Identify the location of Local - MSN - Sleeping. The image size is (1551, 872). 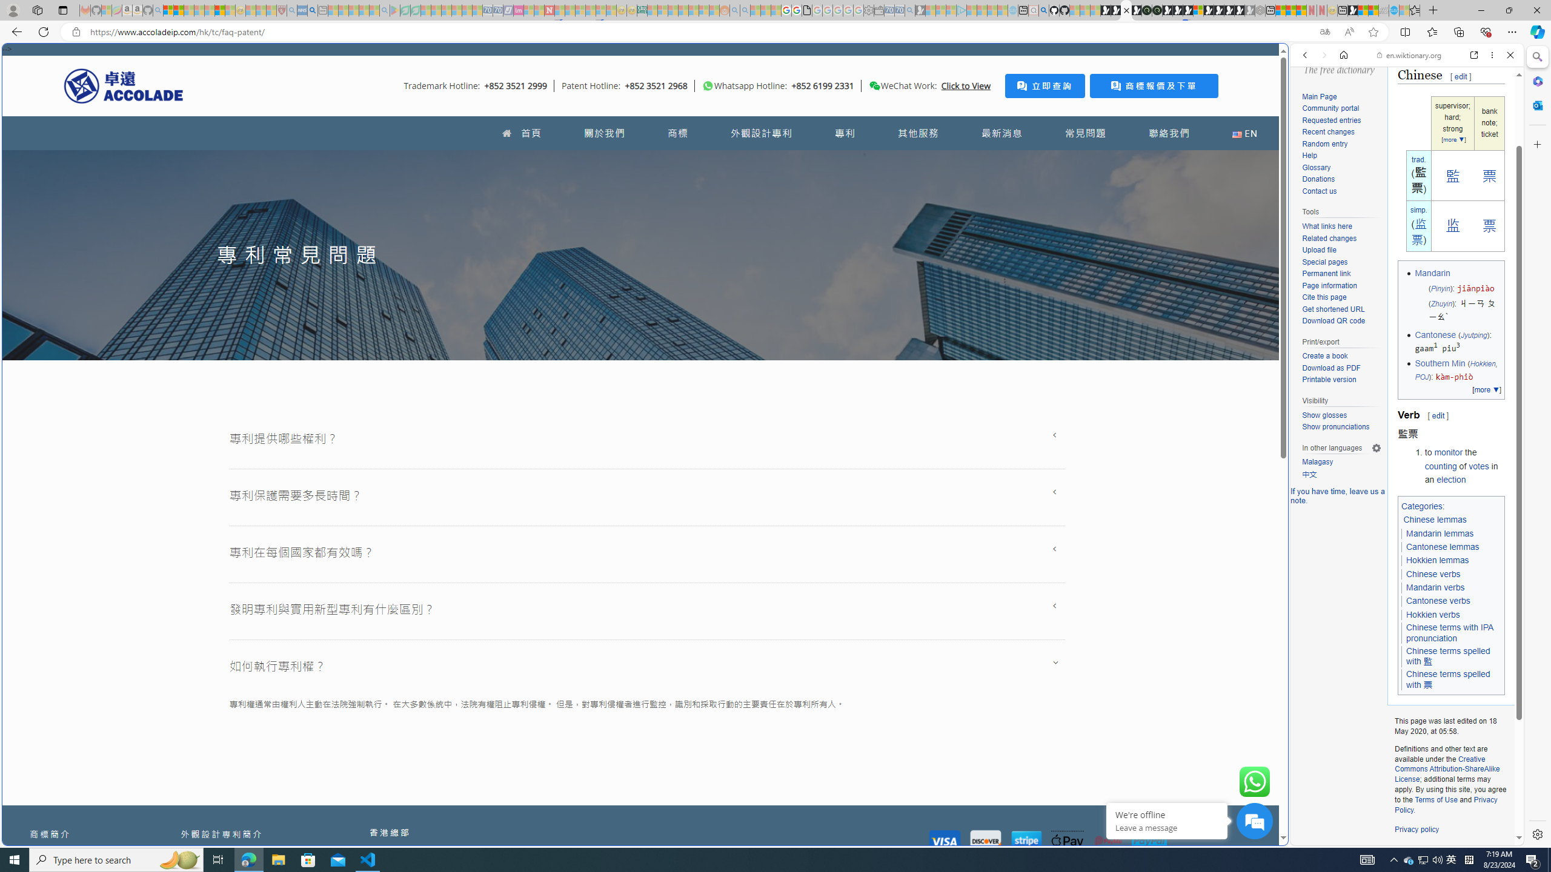
(271, 10).